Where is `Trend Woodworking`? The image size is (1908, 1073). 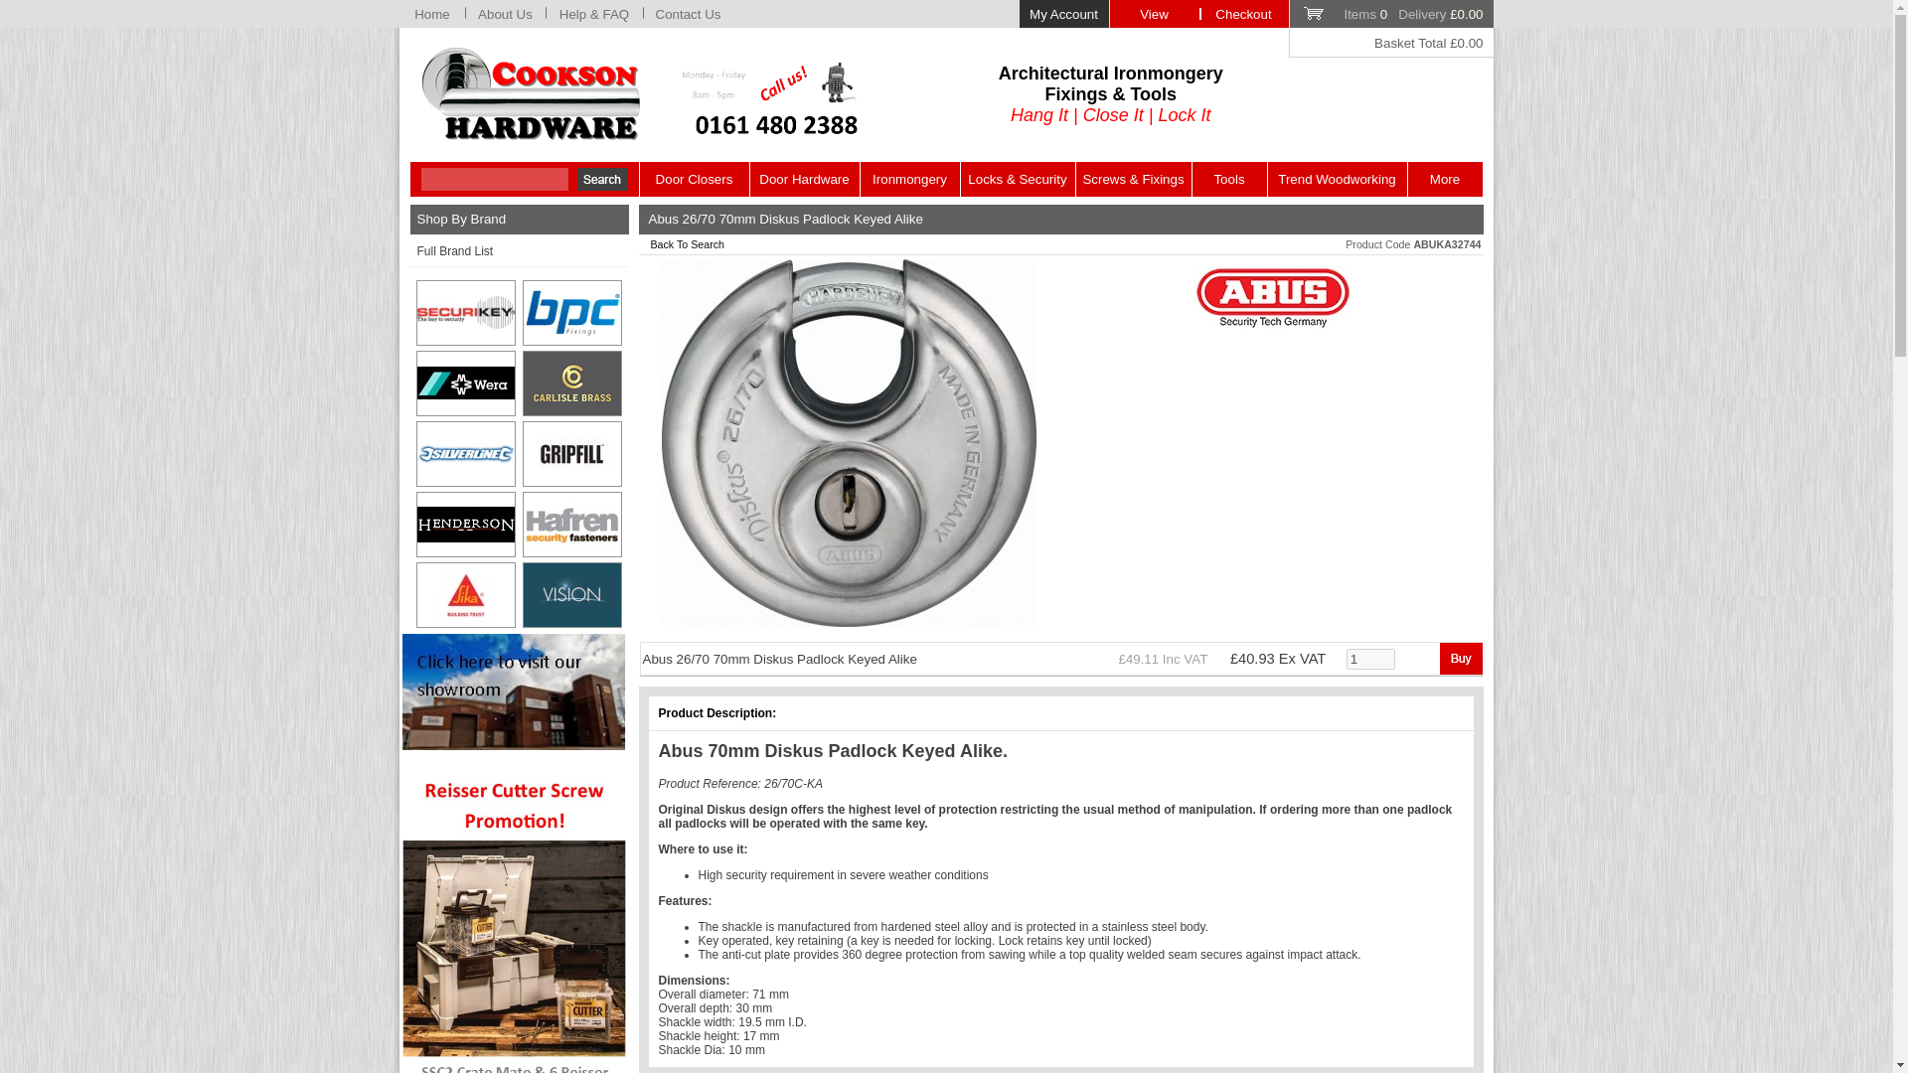
Trend Woodworking is located at coordinates (1338, 179).